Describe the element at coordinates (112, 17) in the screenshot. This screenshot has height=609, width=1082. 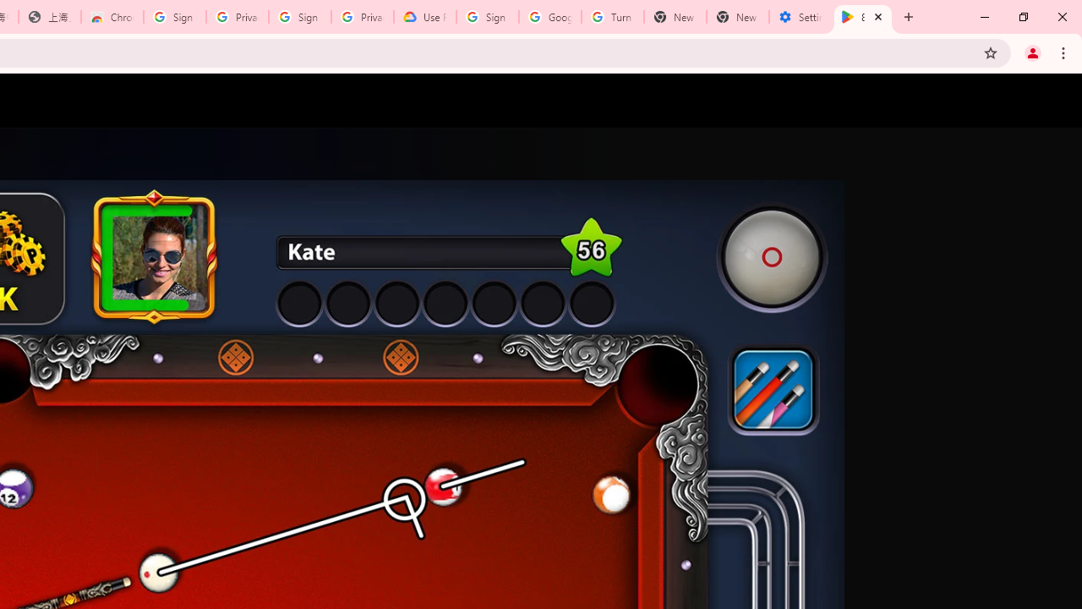
I see `Chrome Web Store - Color themes by Chrome` at that location.